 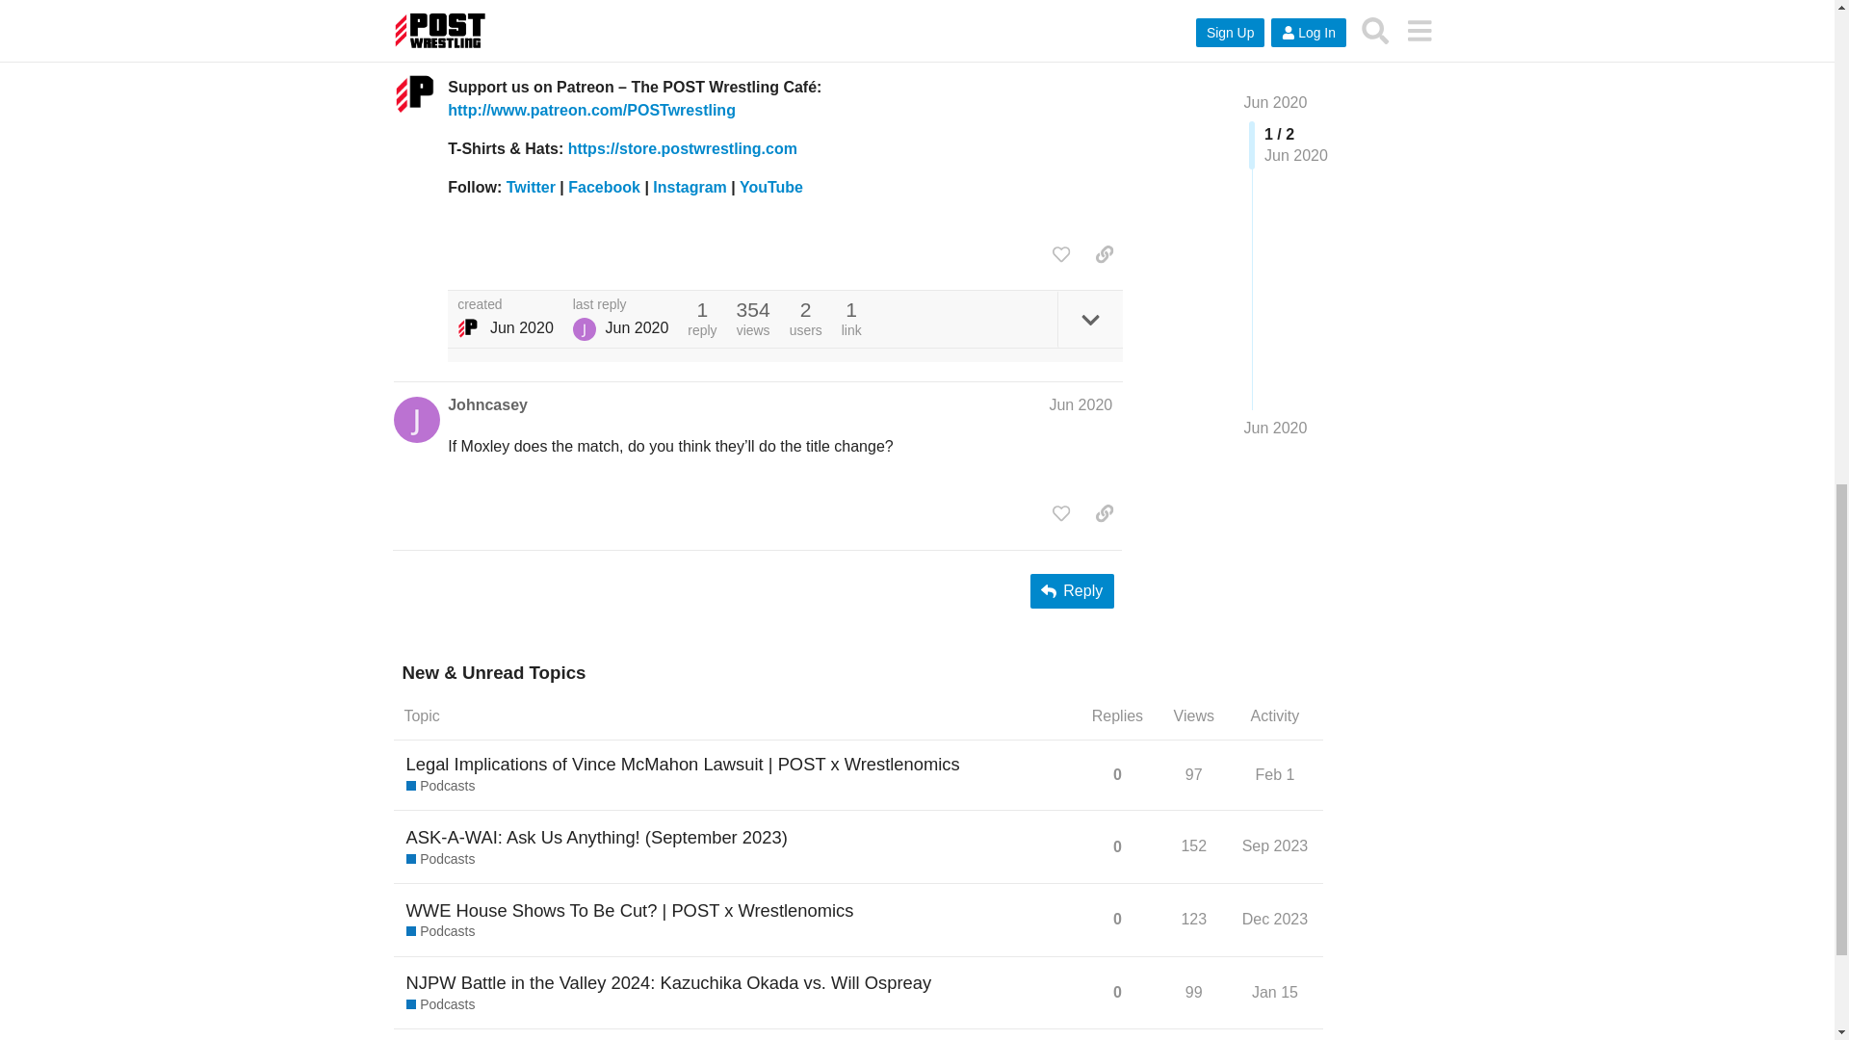 I want to click on like this post, so click(x=1061, y=254).